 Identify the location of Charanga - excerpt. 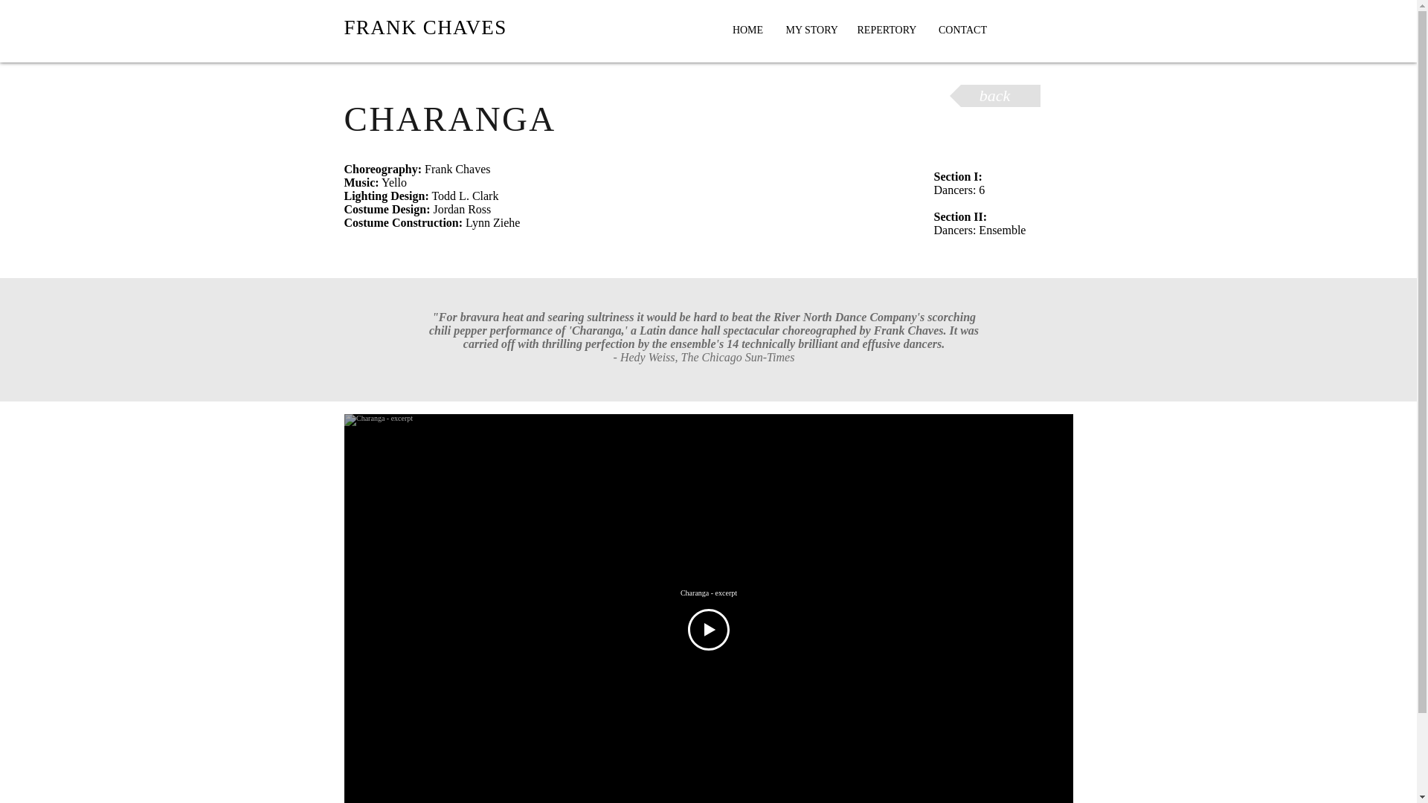
(708, 593).